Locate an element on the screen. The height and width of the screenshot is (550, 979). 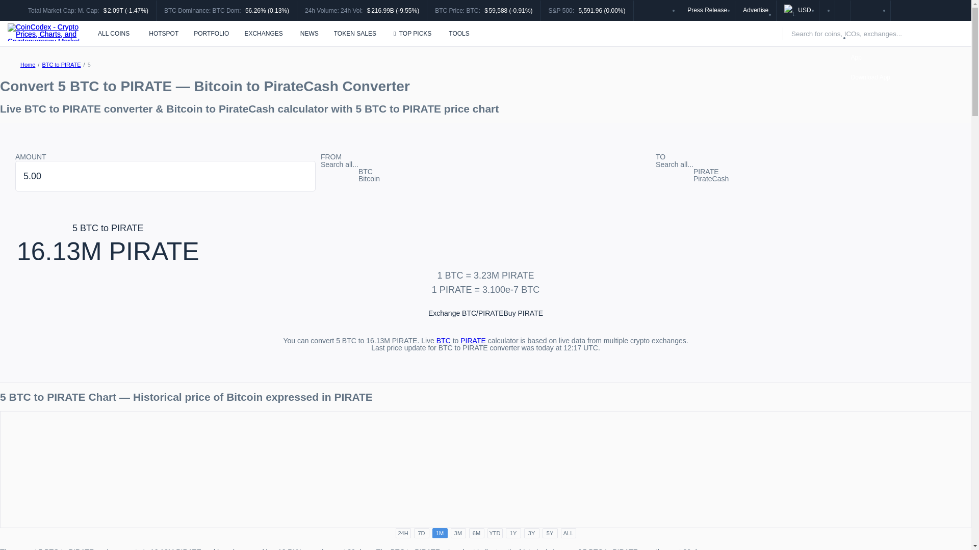
PORTFOLIO is located at coordinates (211, 34).